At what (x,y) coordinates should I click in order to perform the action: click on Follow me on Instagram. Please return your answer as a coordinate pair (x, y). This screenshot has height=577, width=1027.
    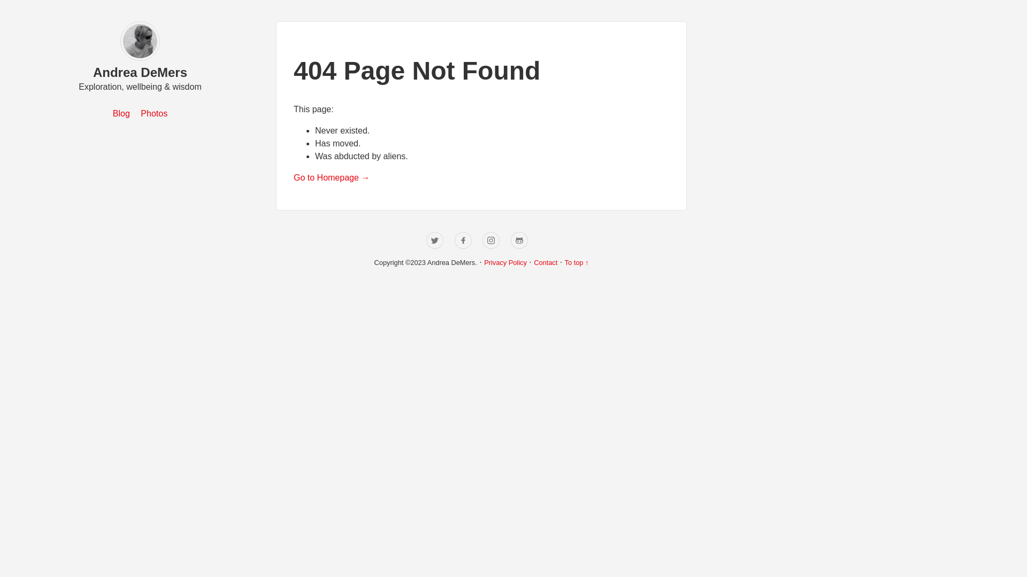
    Looking at the image, I should click on (491, 240).